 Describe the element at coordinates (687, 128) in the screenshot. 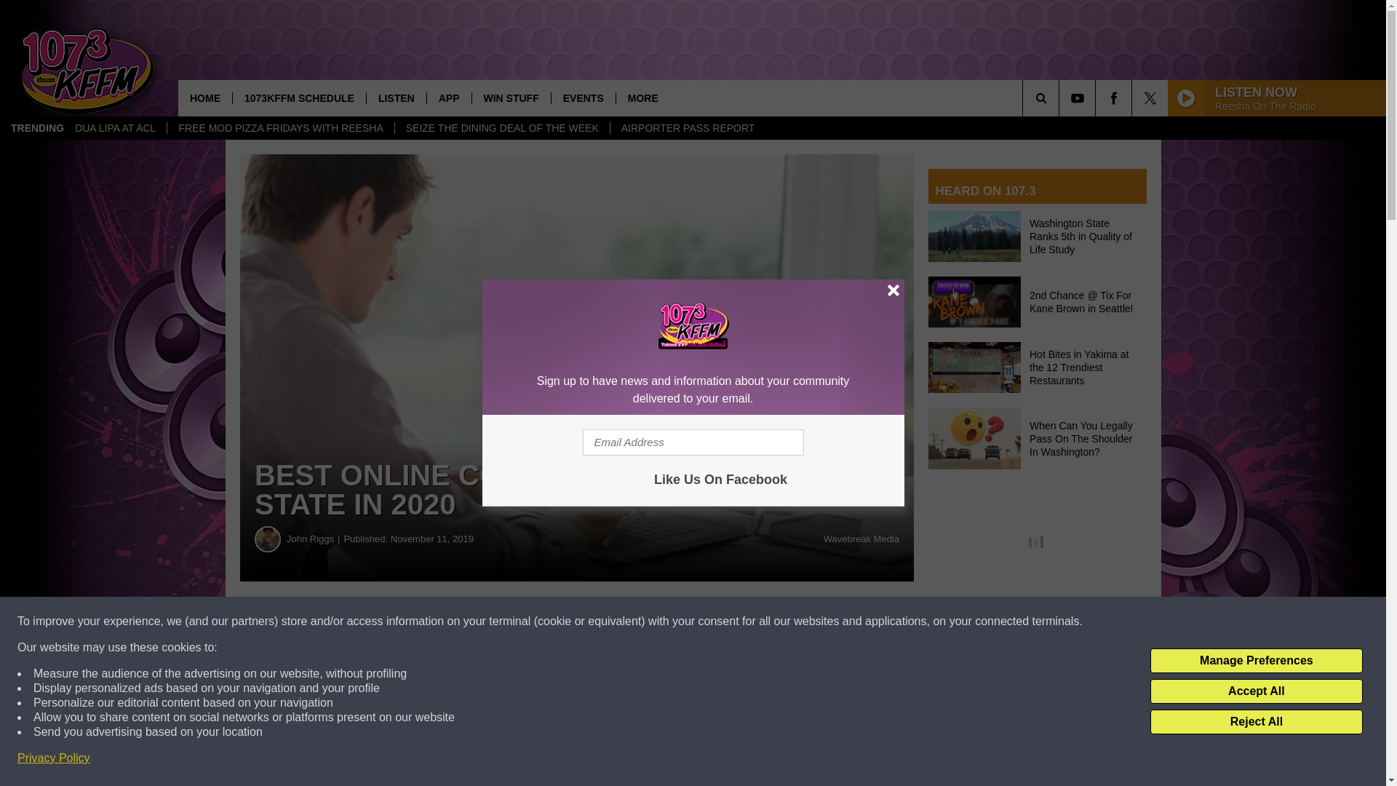

I see `AIRPORTER PASS REPORT` at that location.